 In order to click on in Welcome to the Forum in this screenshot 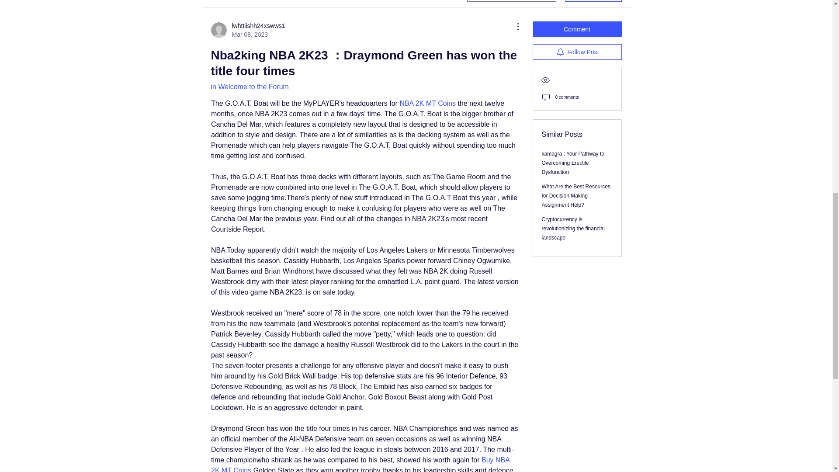, I will do `click(573, 228)`.